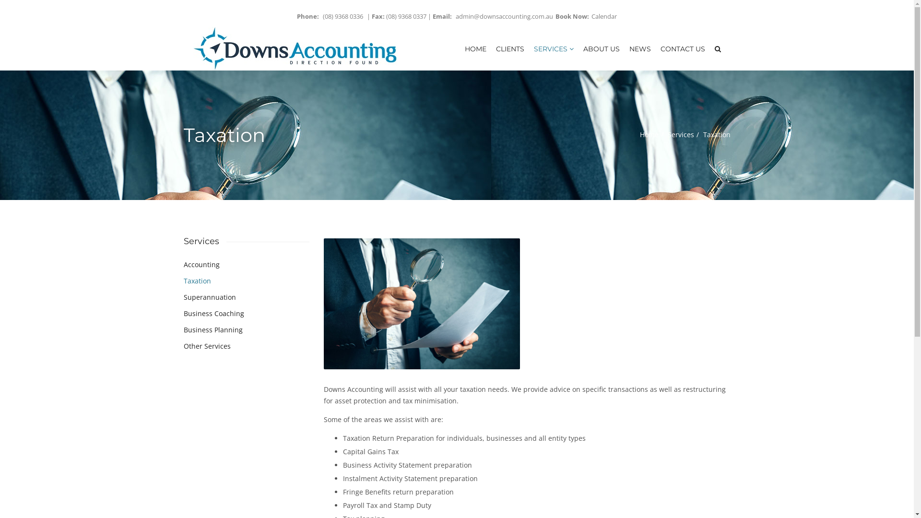 Image resolution: width=921 pixels, height=518 pixels. Describe the element at coordinates (213, 330) in the screenshot. I see `Business Planning` at that location.